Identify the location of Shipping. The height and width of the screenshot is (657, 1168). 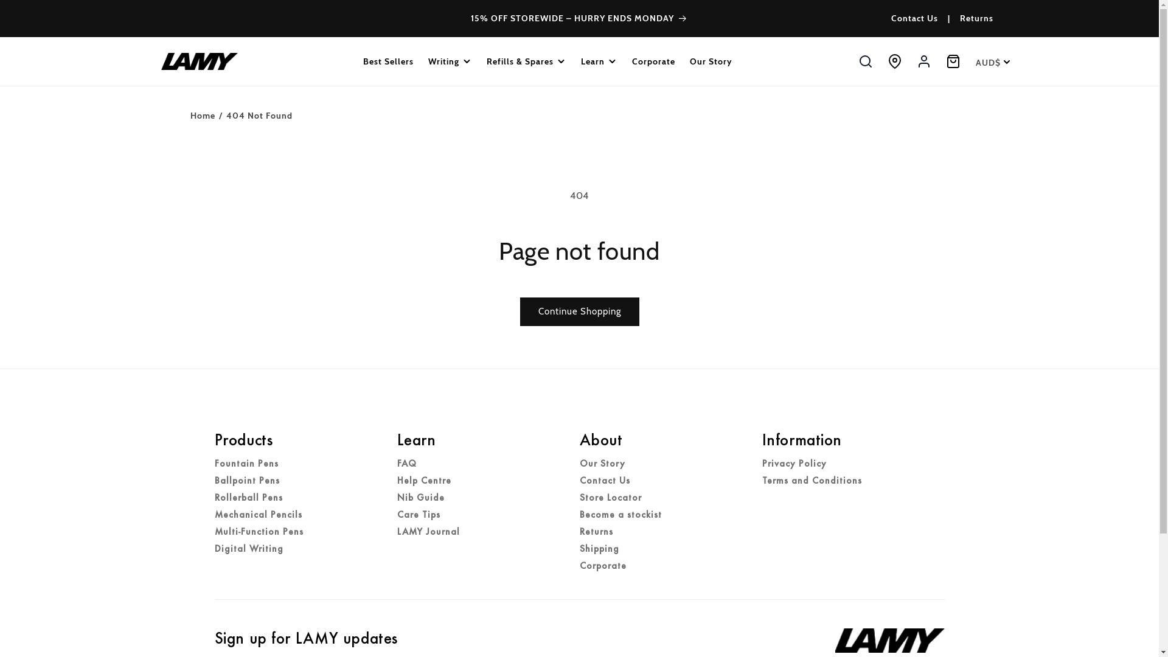
(599, 549).